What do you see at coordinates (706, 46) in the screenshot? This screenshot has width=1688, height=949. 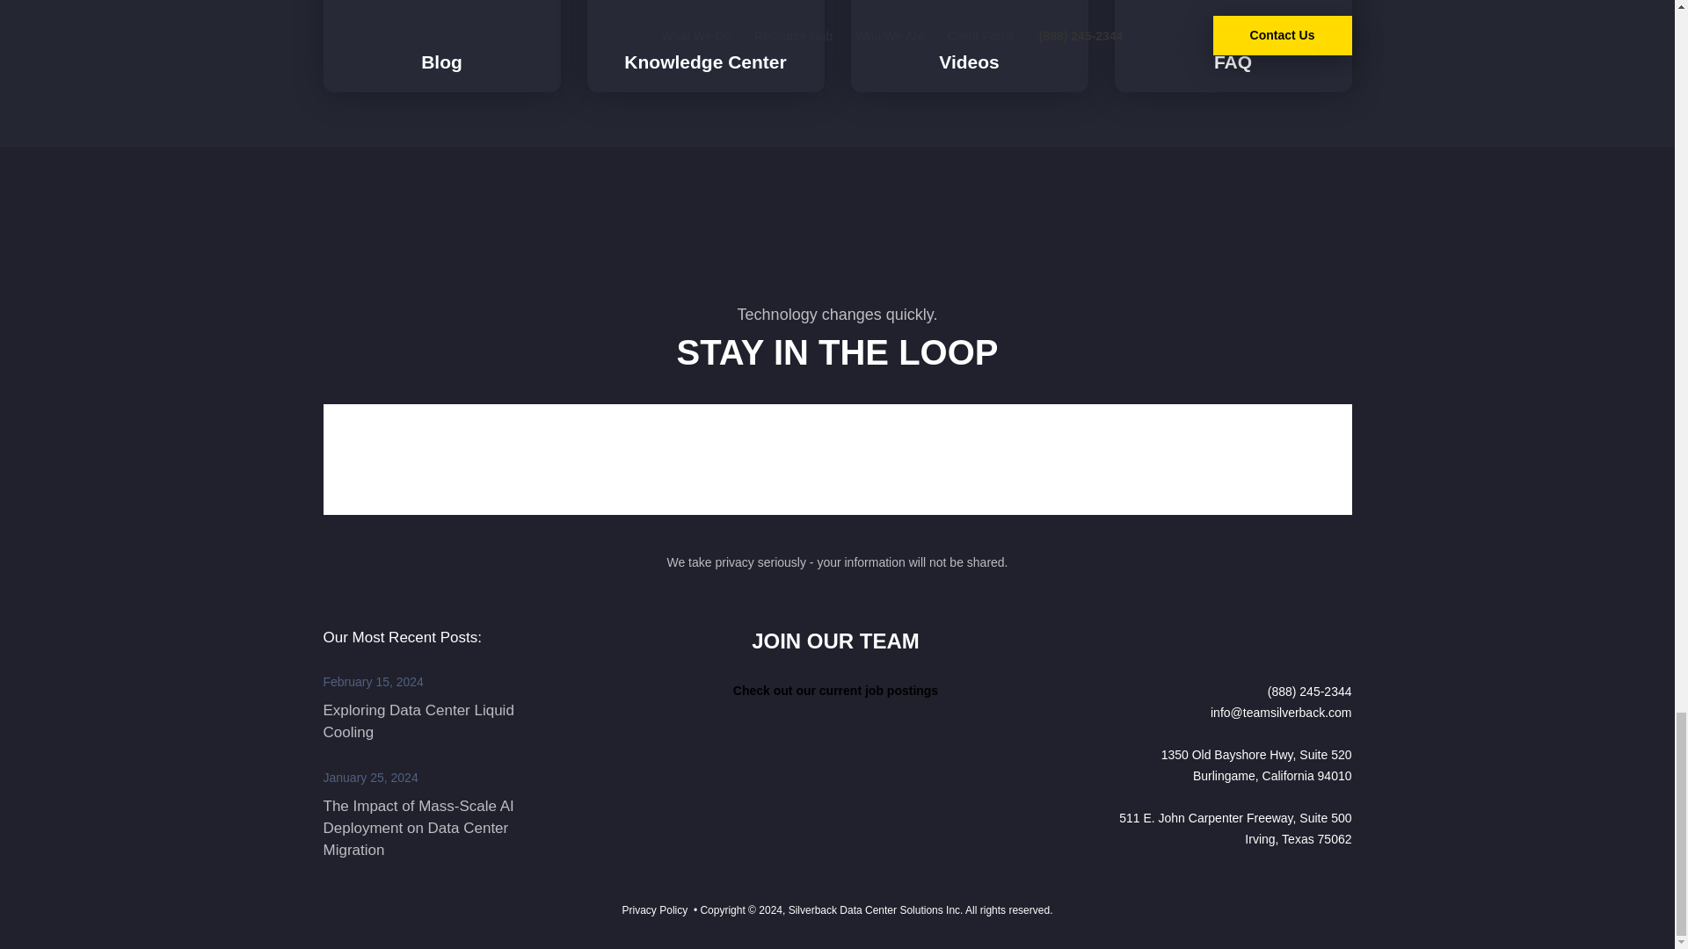 I see `Knowledge Center` at bounding box center [706, 46].